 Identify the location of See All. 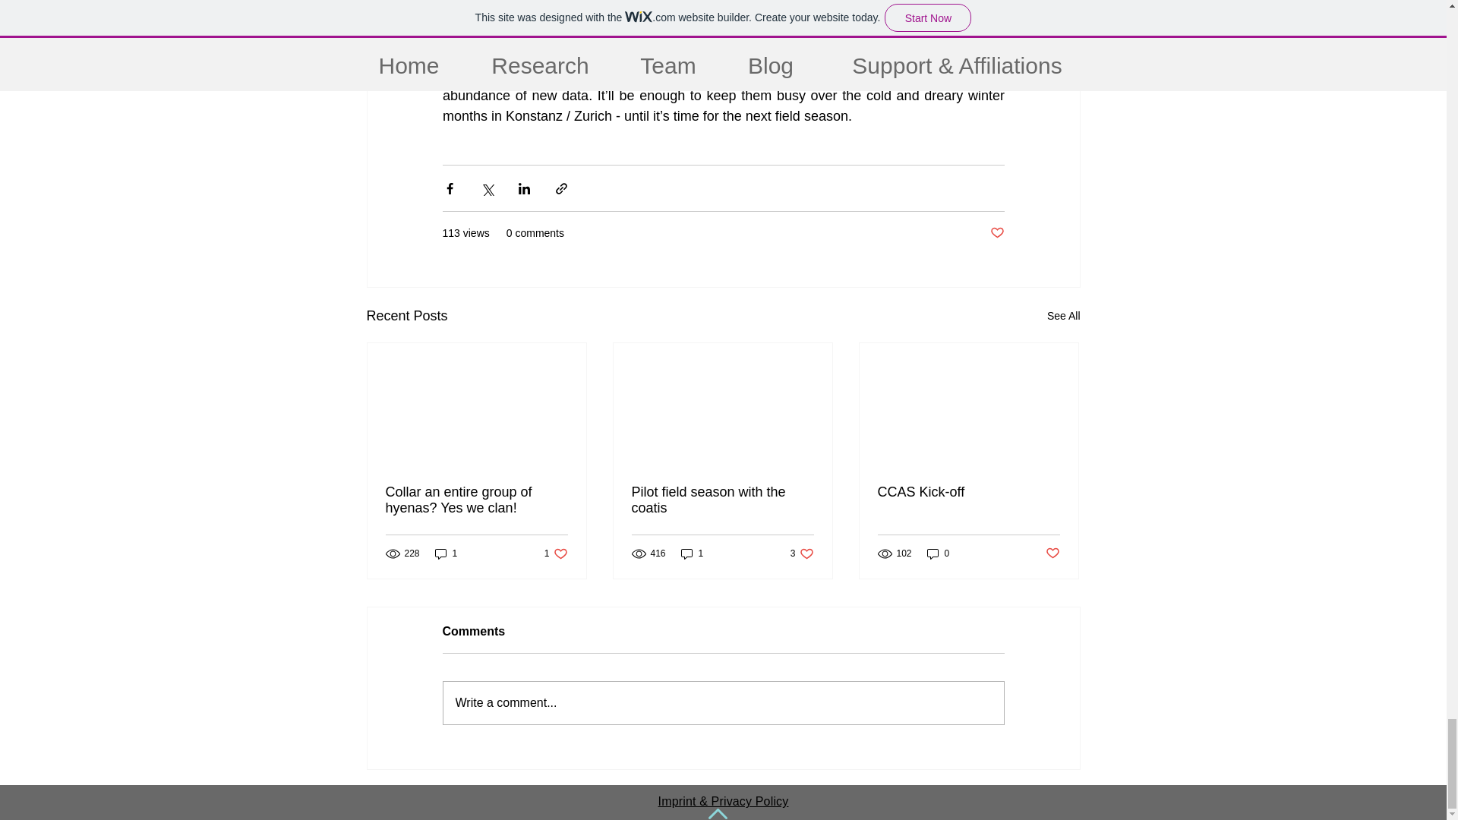
(939, 553).